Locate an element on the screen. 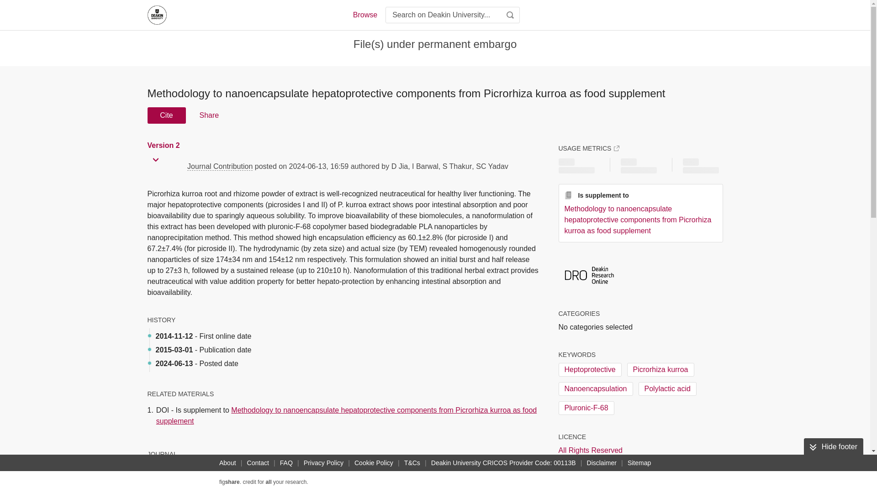  Browse is located at coordinates (365, 15).